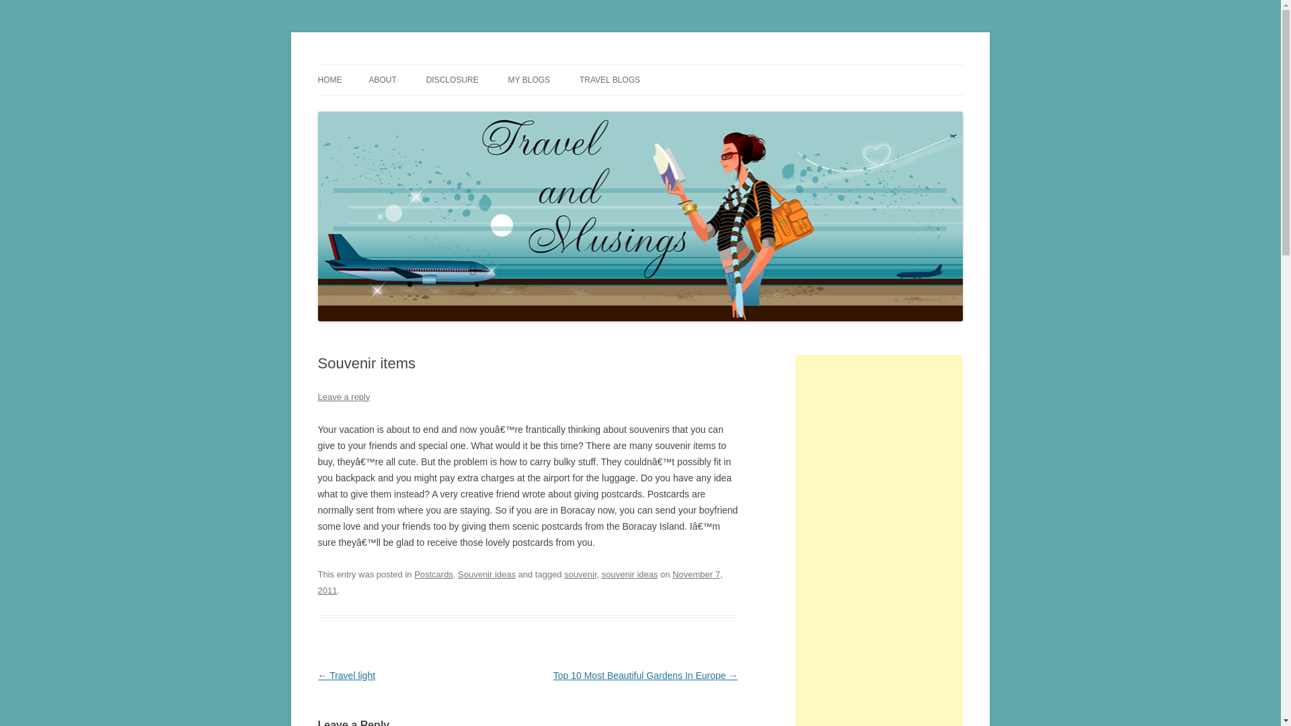 This screenshot has height=726, width=1291. What do you see at coordinates (433, 574) in the screenshot?
I see `Postcards` at bounding box center [433, 574].